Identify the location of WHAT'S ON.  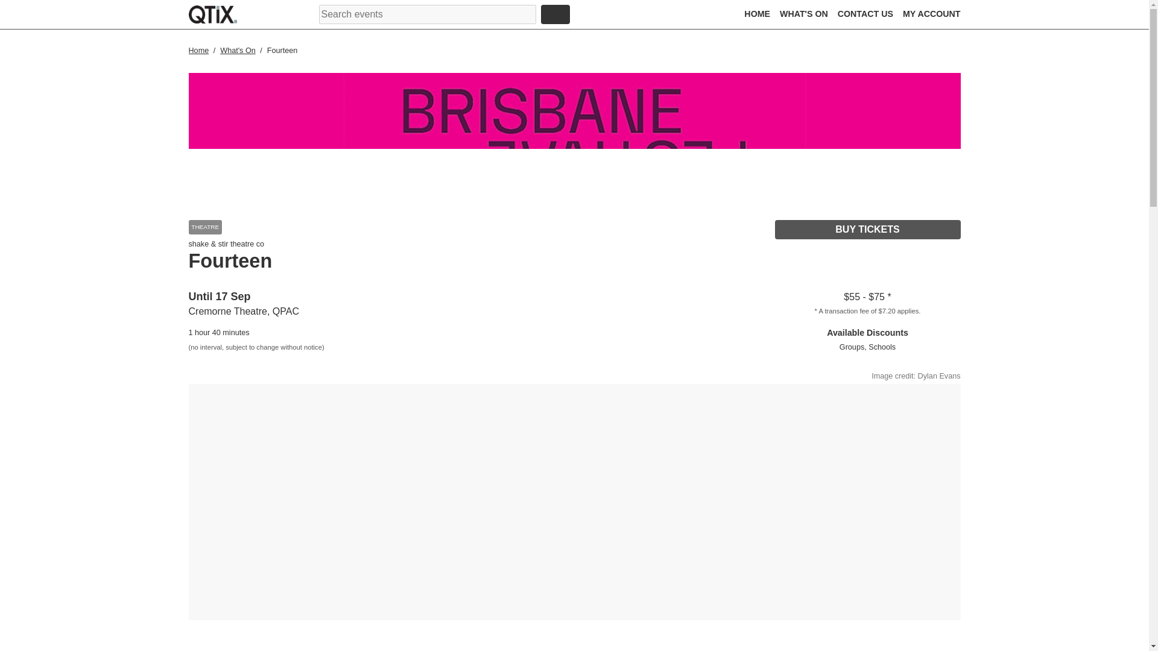
(803, 14).